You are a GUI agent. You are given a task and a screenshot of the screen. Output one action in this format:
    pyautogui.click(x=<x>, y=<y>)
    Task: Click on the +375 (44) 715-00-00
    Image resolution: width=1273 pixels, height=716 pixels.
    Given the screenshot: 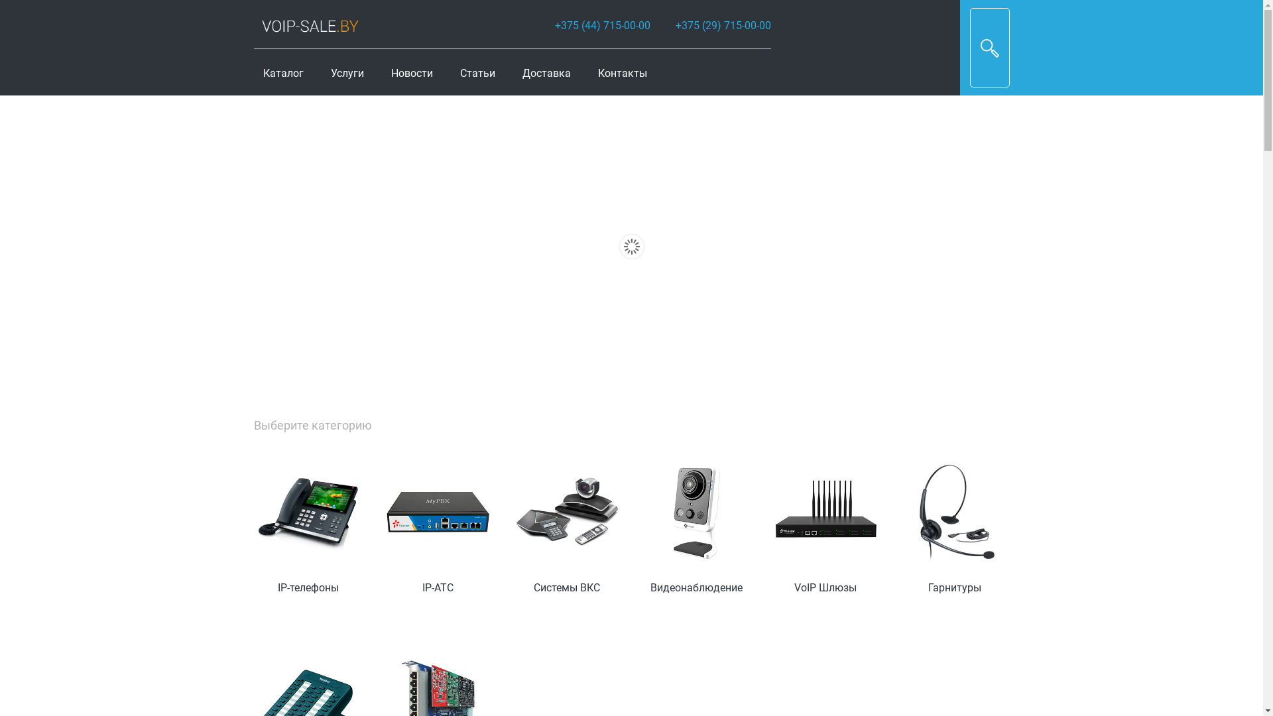 What is the action you would take?
    pyautogui.click(x=603, y=25)
    